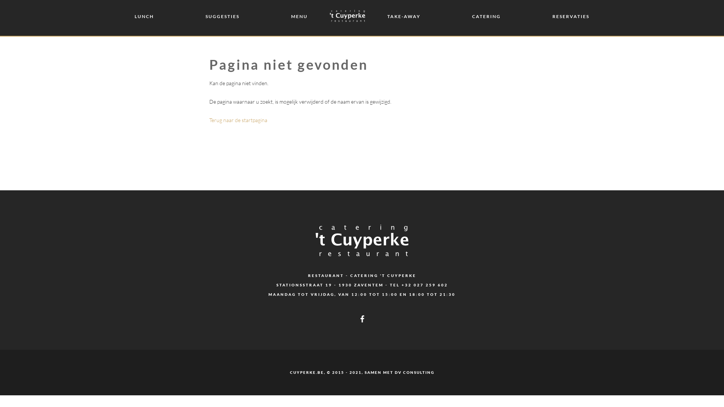  Describe the element at coordinates (486, 18) in the screenshot. I see `CATERING` at that location.